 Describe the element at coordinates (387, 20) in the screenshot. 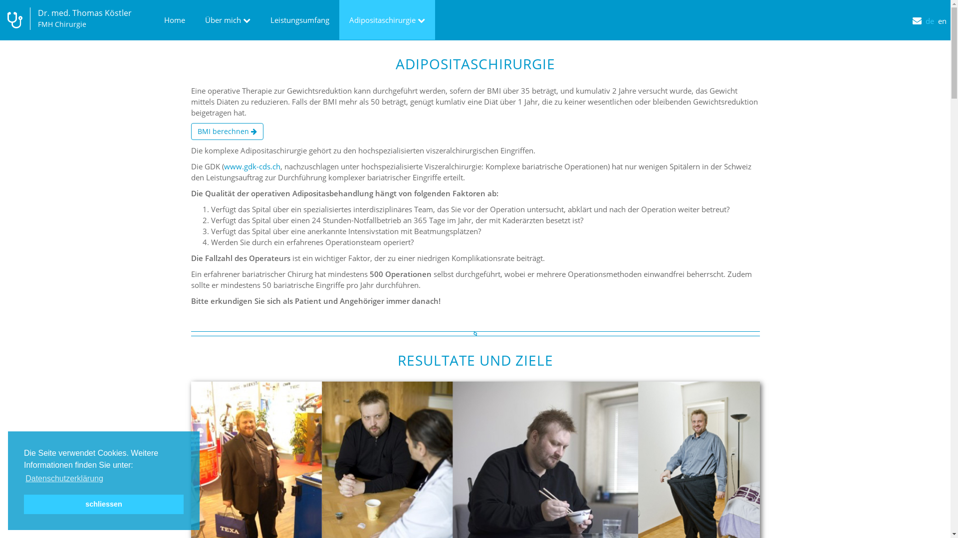

I see `Adipositaschirurgie` at that location.